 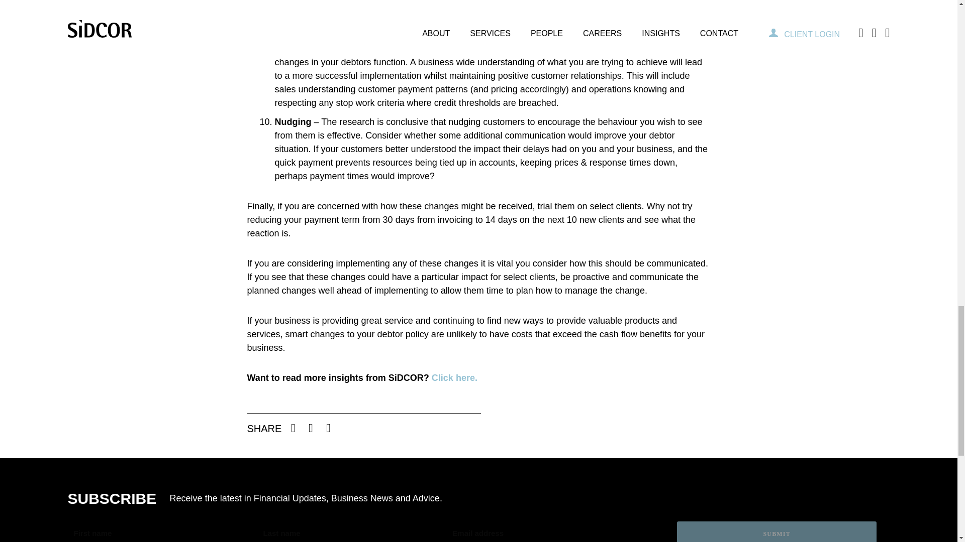 What do you see at coordinates (311, 428) in the screenshot?
I see `Tweet this` at bounding box center [311, 428].